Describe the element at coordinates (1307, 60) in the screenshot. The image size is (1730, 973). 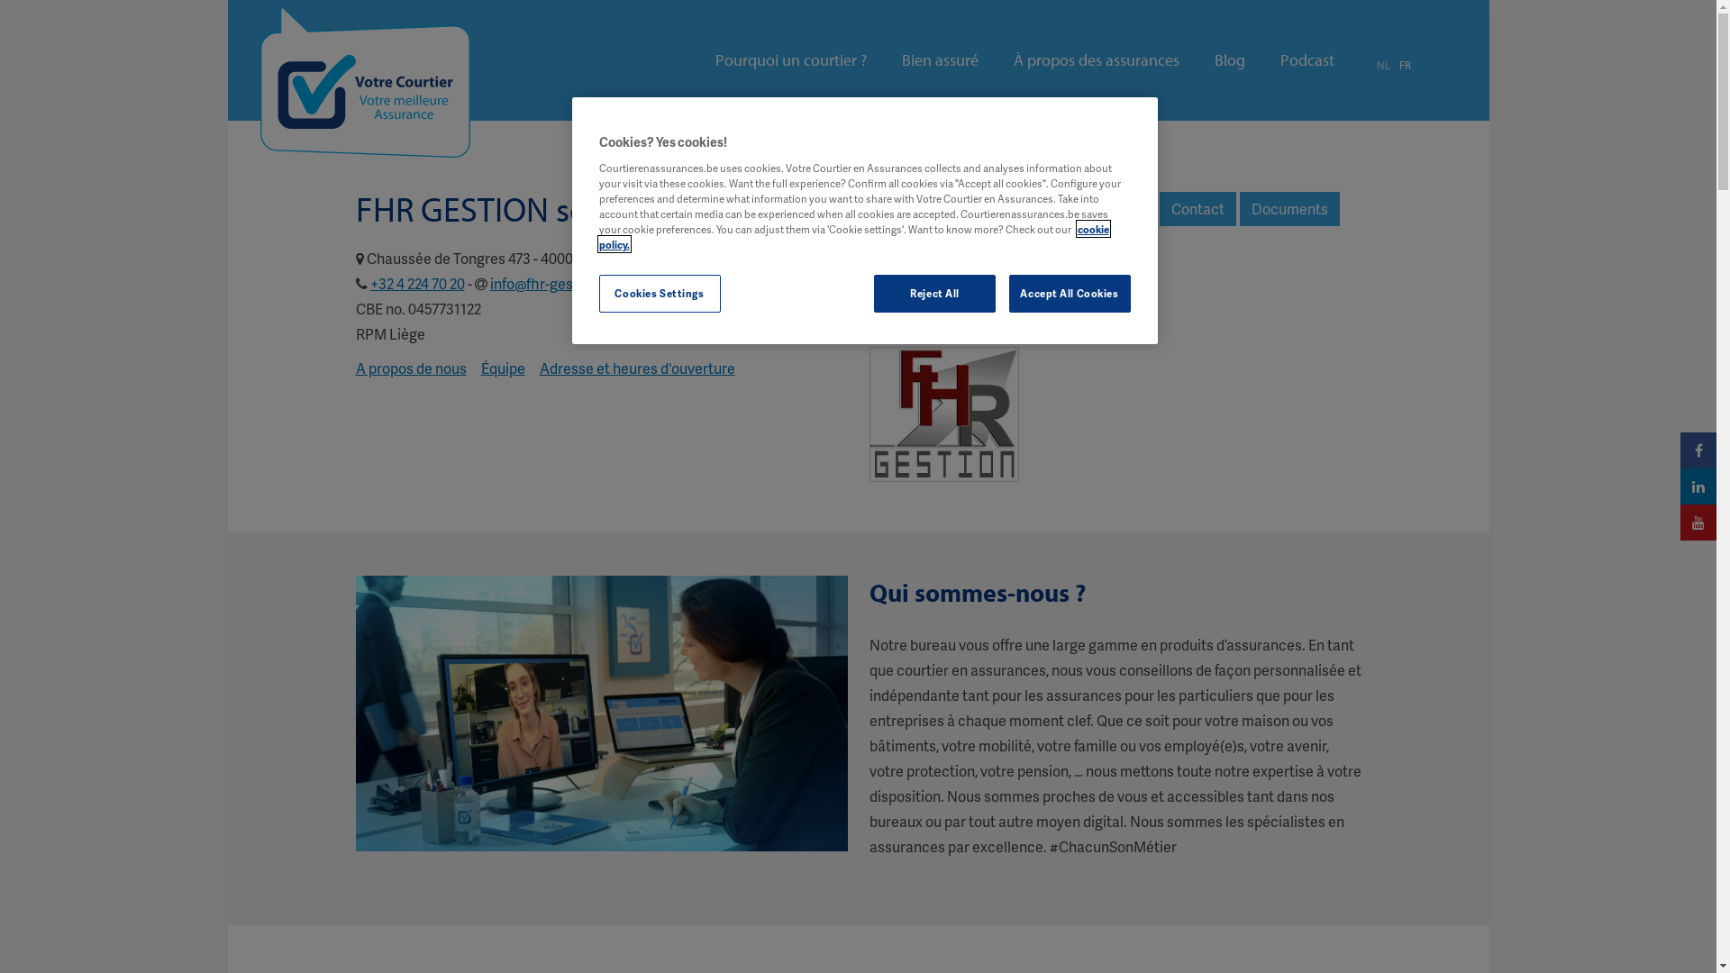
I see `Podcast` at that location.